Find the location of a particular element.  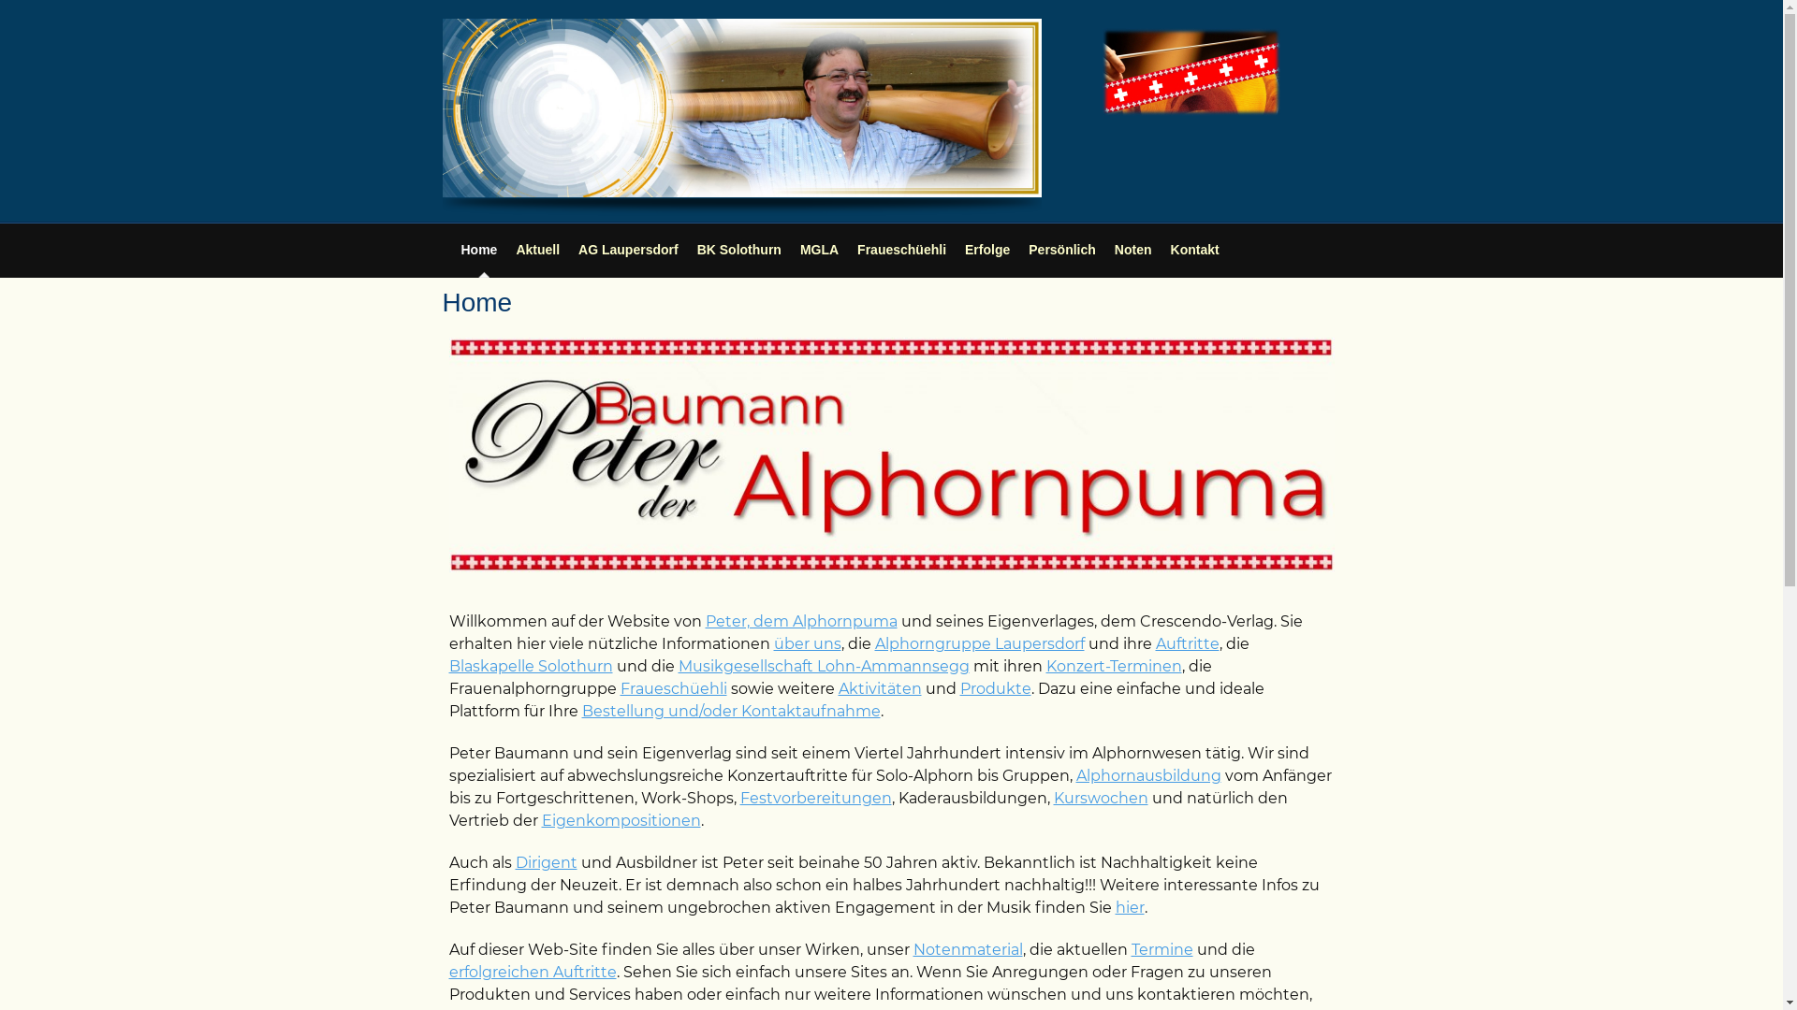

Eigenkompositionen is located at coordinates (621, 821).